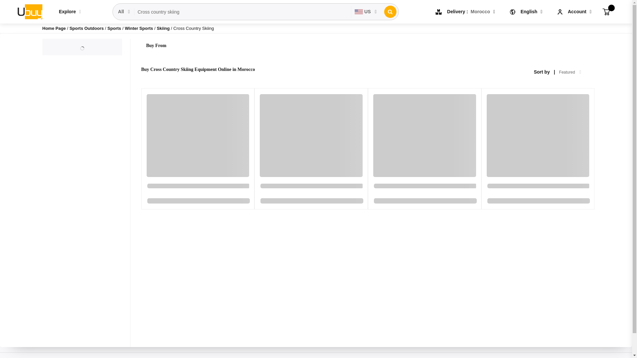 This screenshot has width=637, height=358. I want to click on All, so click(124, 12).